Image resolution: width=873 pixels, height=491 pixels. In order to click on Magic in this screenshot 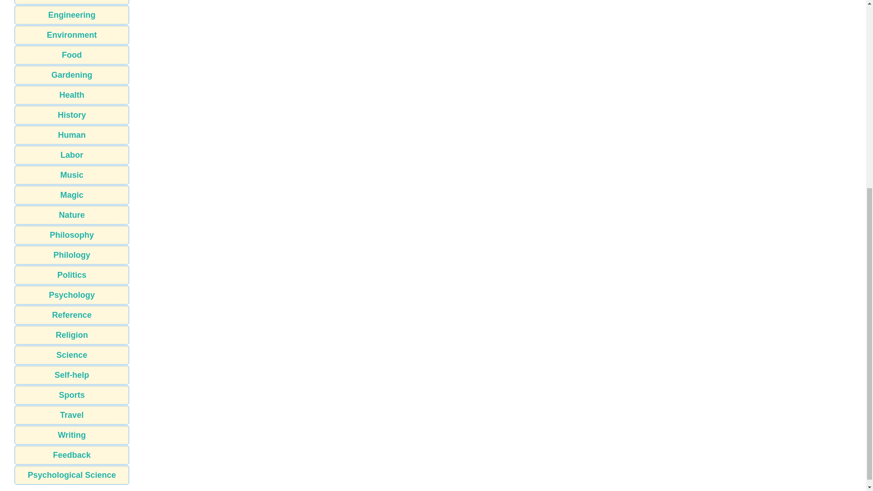, I will do `click(72, 195)`.